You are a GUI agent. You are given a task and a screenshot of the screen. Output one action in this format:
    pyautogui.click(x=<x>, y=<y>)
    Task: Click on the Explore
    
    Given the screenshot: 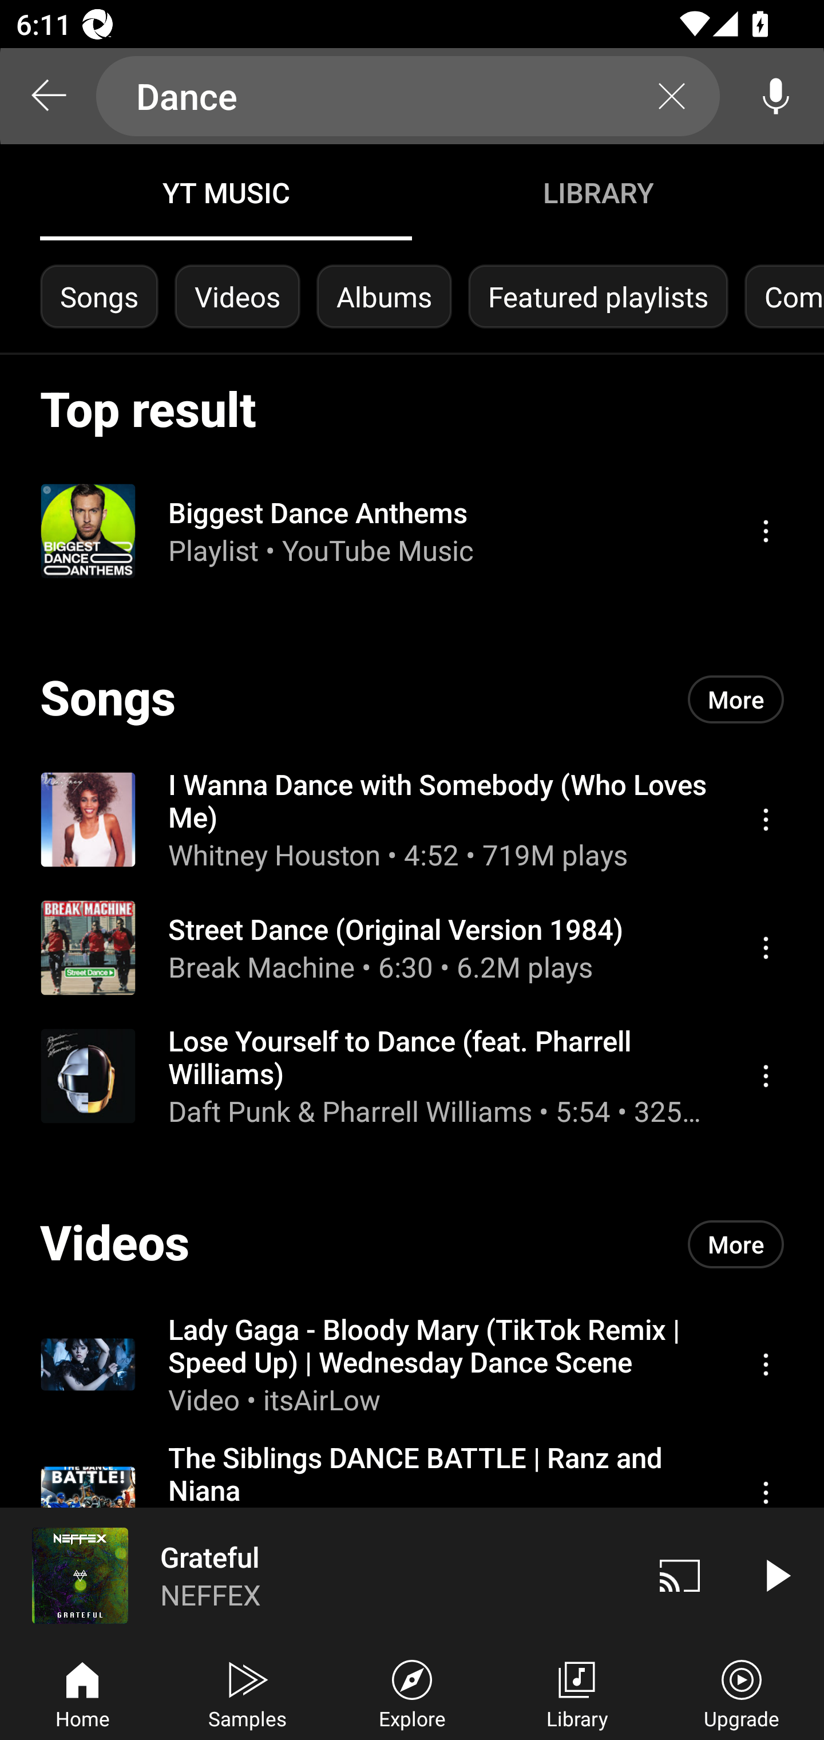 What is the action you would take?
    pyautogui.click(x=412, y=1692)
    